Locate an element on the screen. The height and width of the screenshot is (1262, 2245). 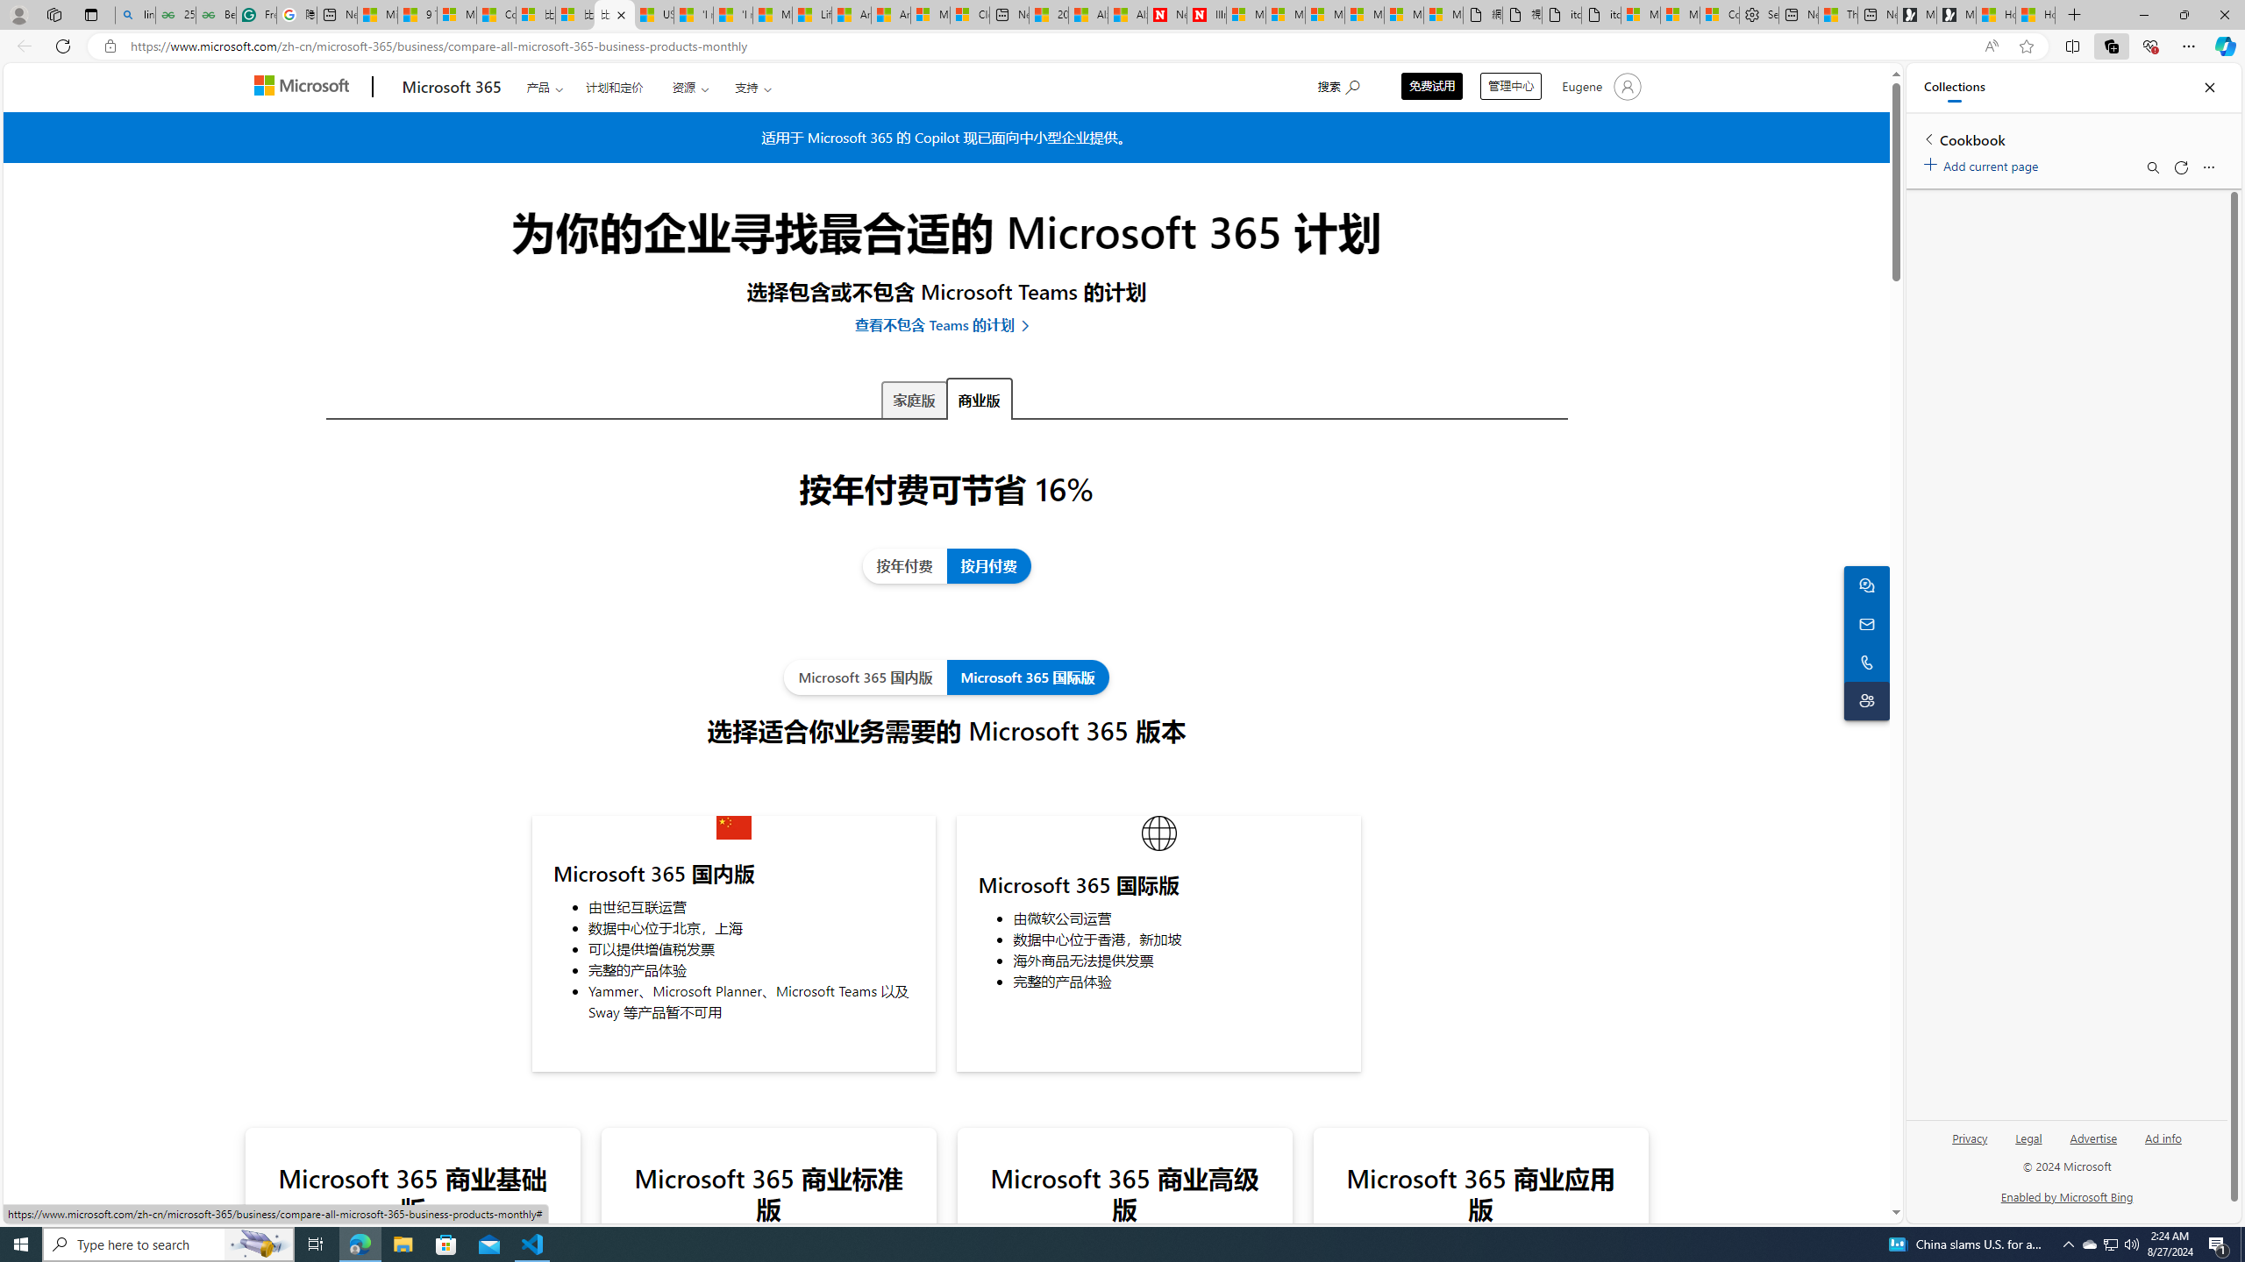
Three Ways To Stop Sweating So Much is located at coordinates (1838, 15).